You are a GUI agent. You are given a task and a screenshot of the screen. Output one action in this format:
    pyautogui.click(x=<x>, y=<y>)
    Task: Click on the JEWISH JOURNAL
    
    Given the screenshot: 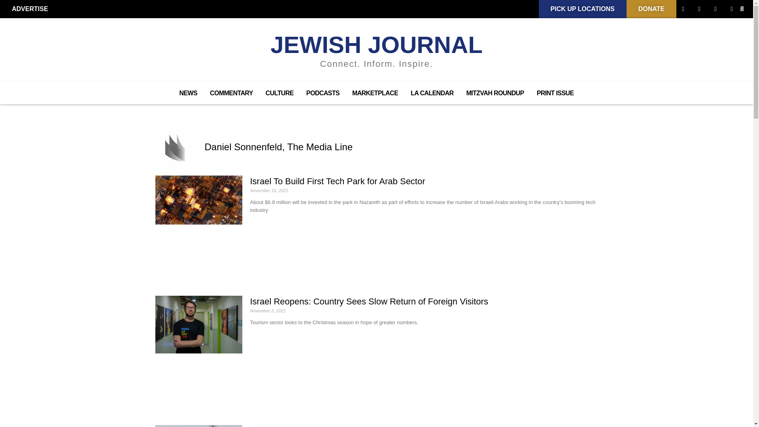 What is the action you would take?
    pyautogui.click(x=376, y=44)
    